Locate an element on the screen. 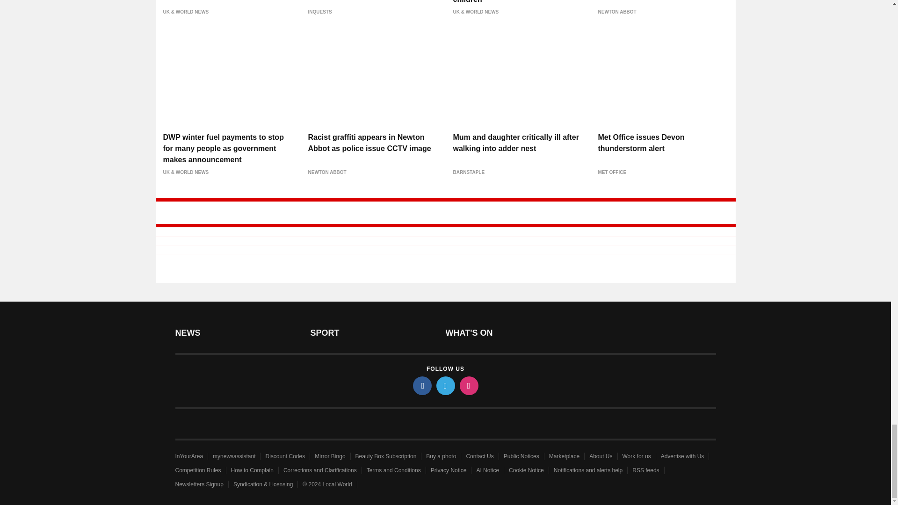 The width and height of the screenshot is (898, 505). twitter is located at coordinates (445, 385).